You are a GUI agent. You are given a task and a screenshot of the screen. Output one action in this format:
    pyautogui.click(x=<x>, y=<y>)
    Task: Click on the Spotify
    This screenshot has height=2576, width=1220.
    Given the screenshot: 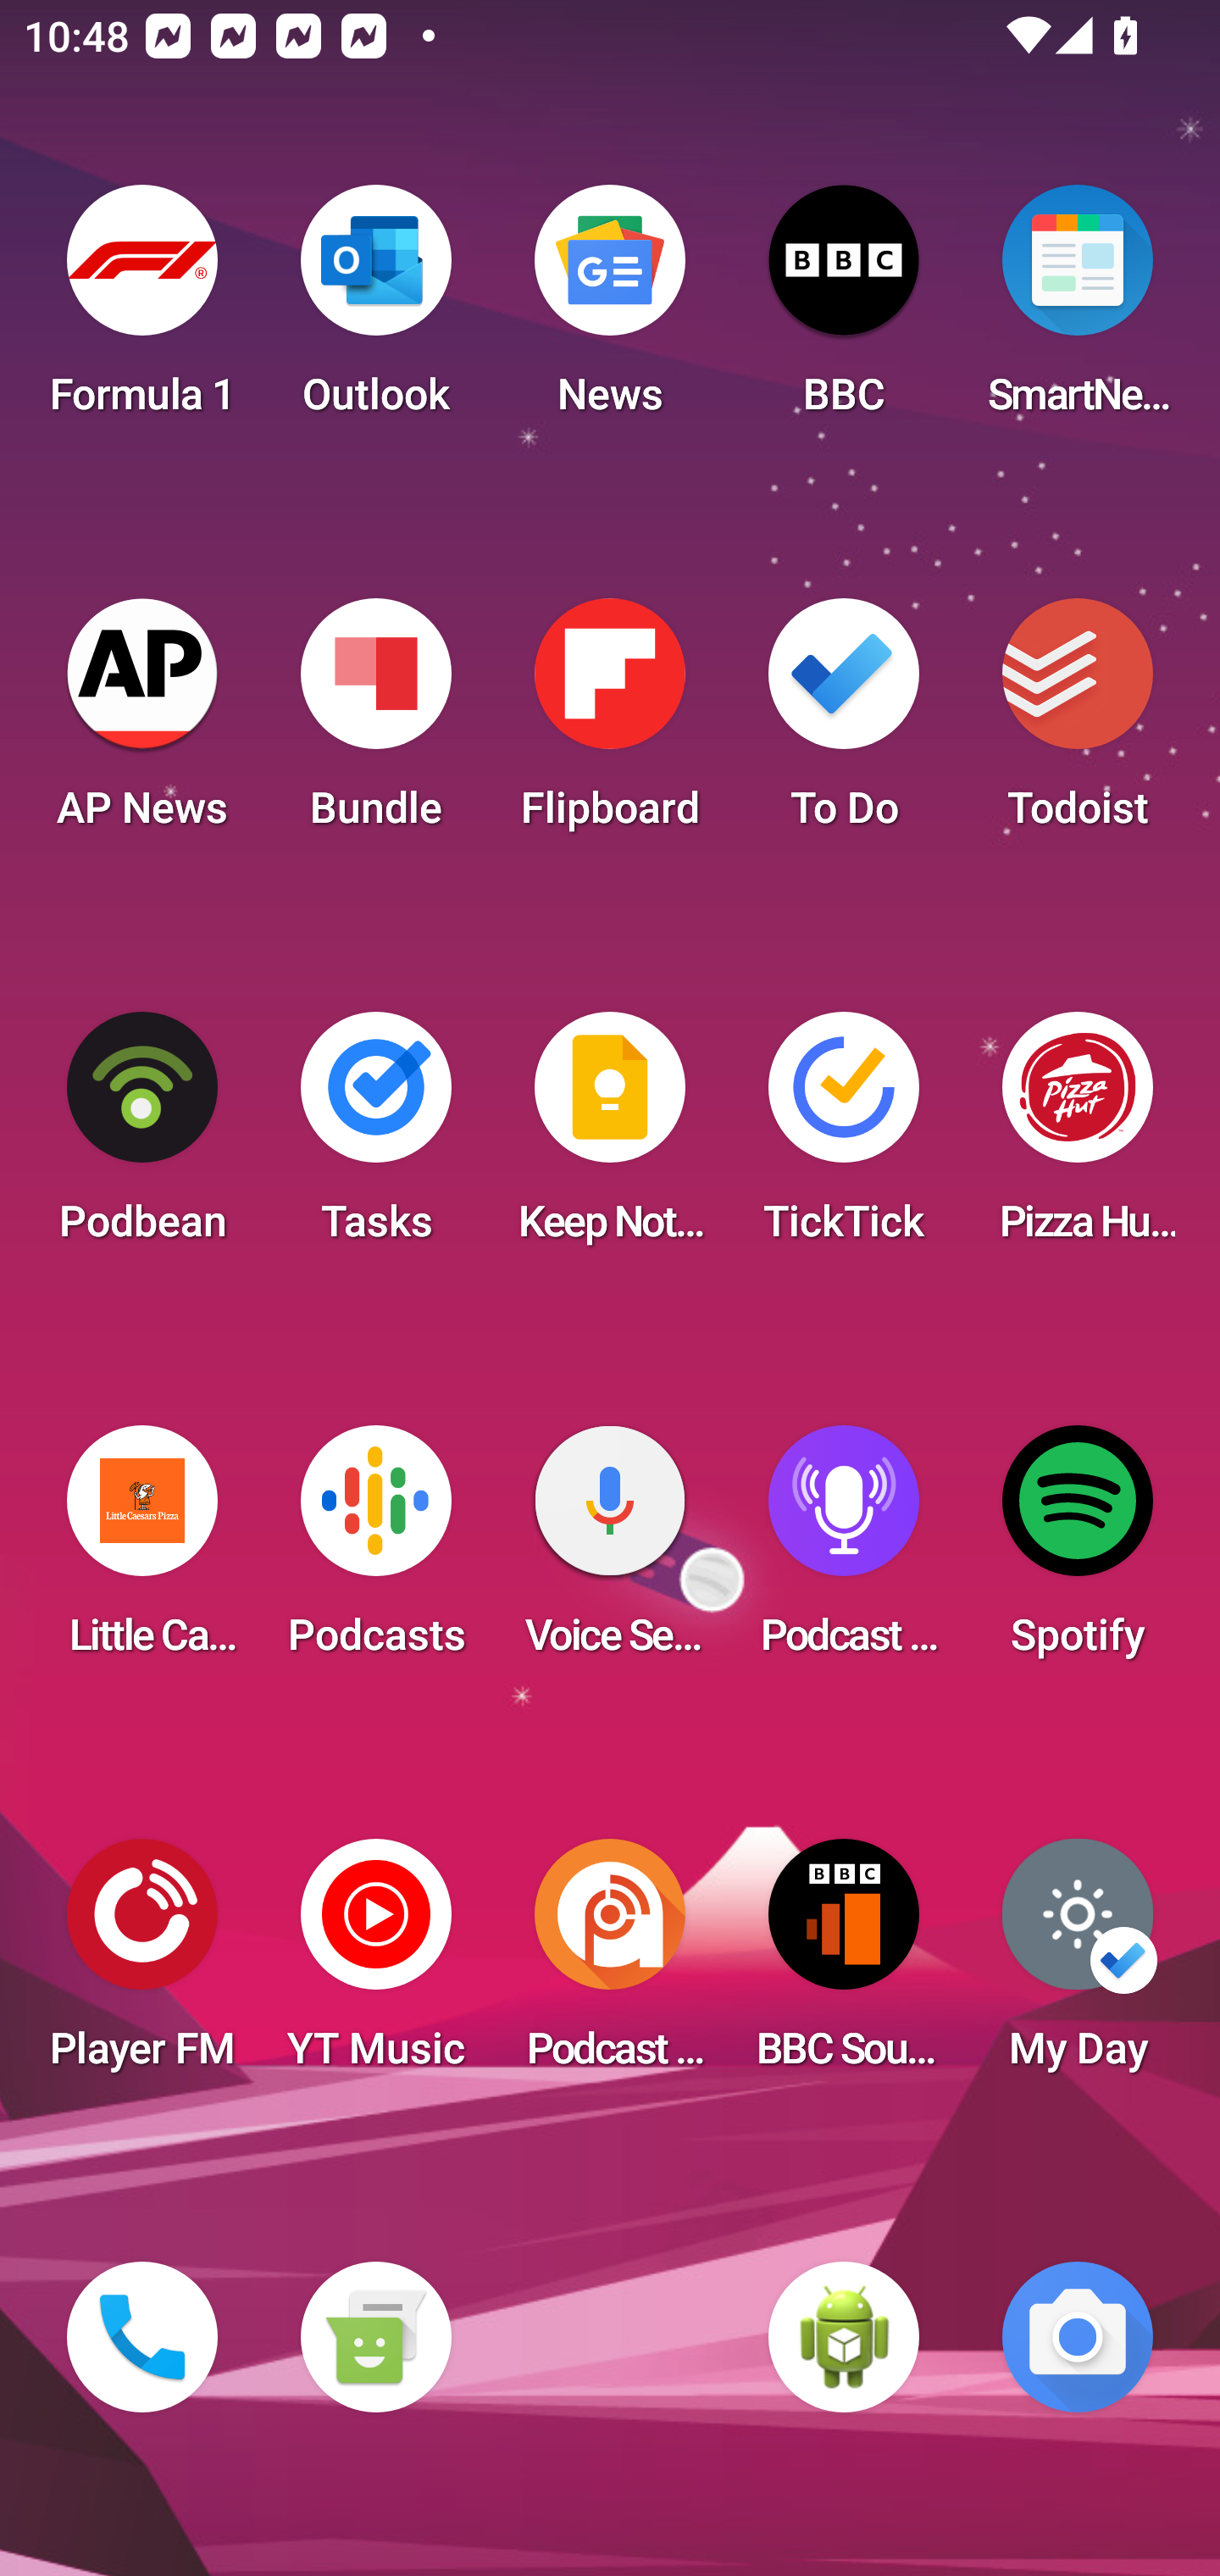 What is the action you would take?
    pyautogui.click(x=1078, y=1551)
    